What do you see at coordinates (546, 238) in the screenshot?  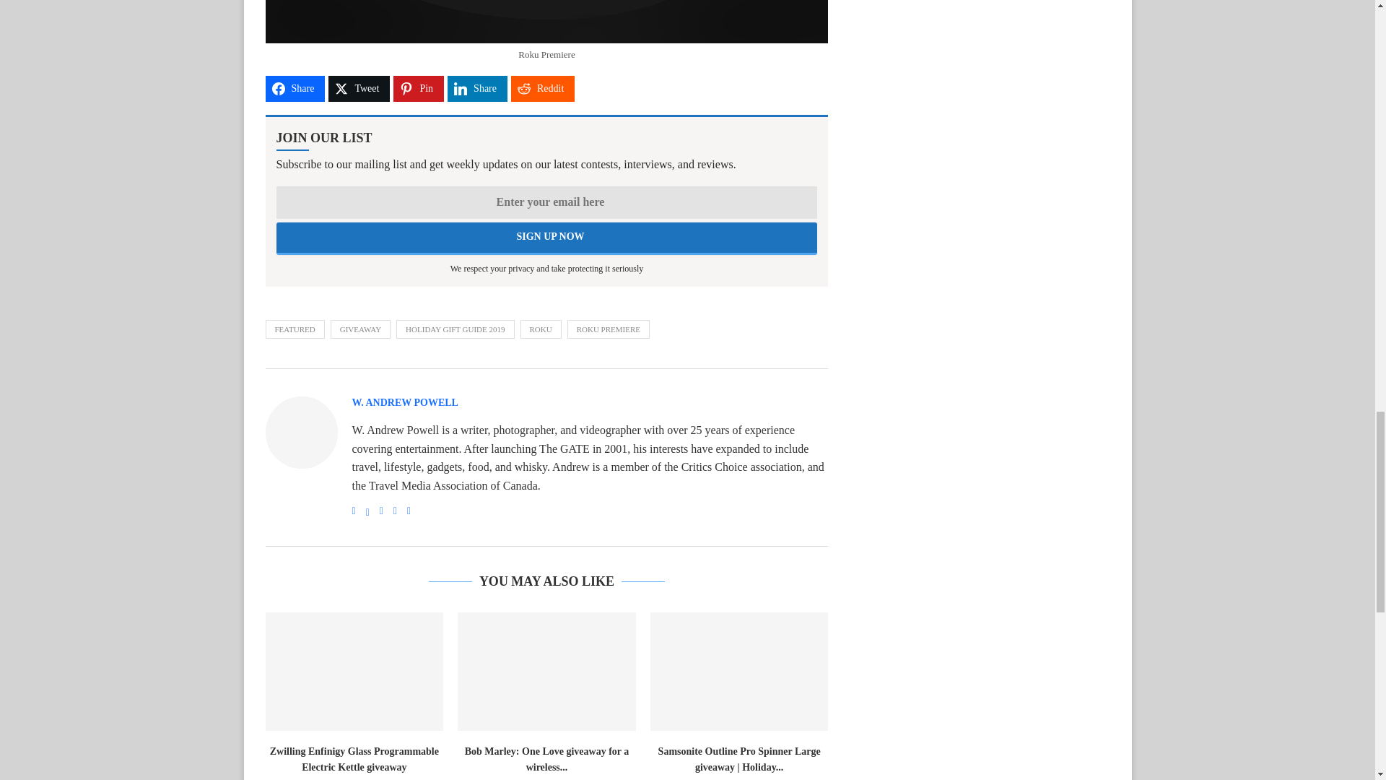 I see `Sign Up Now` at bounding box center [546, 238].